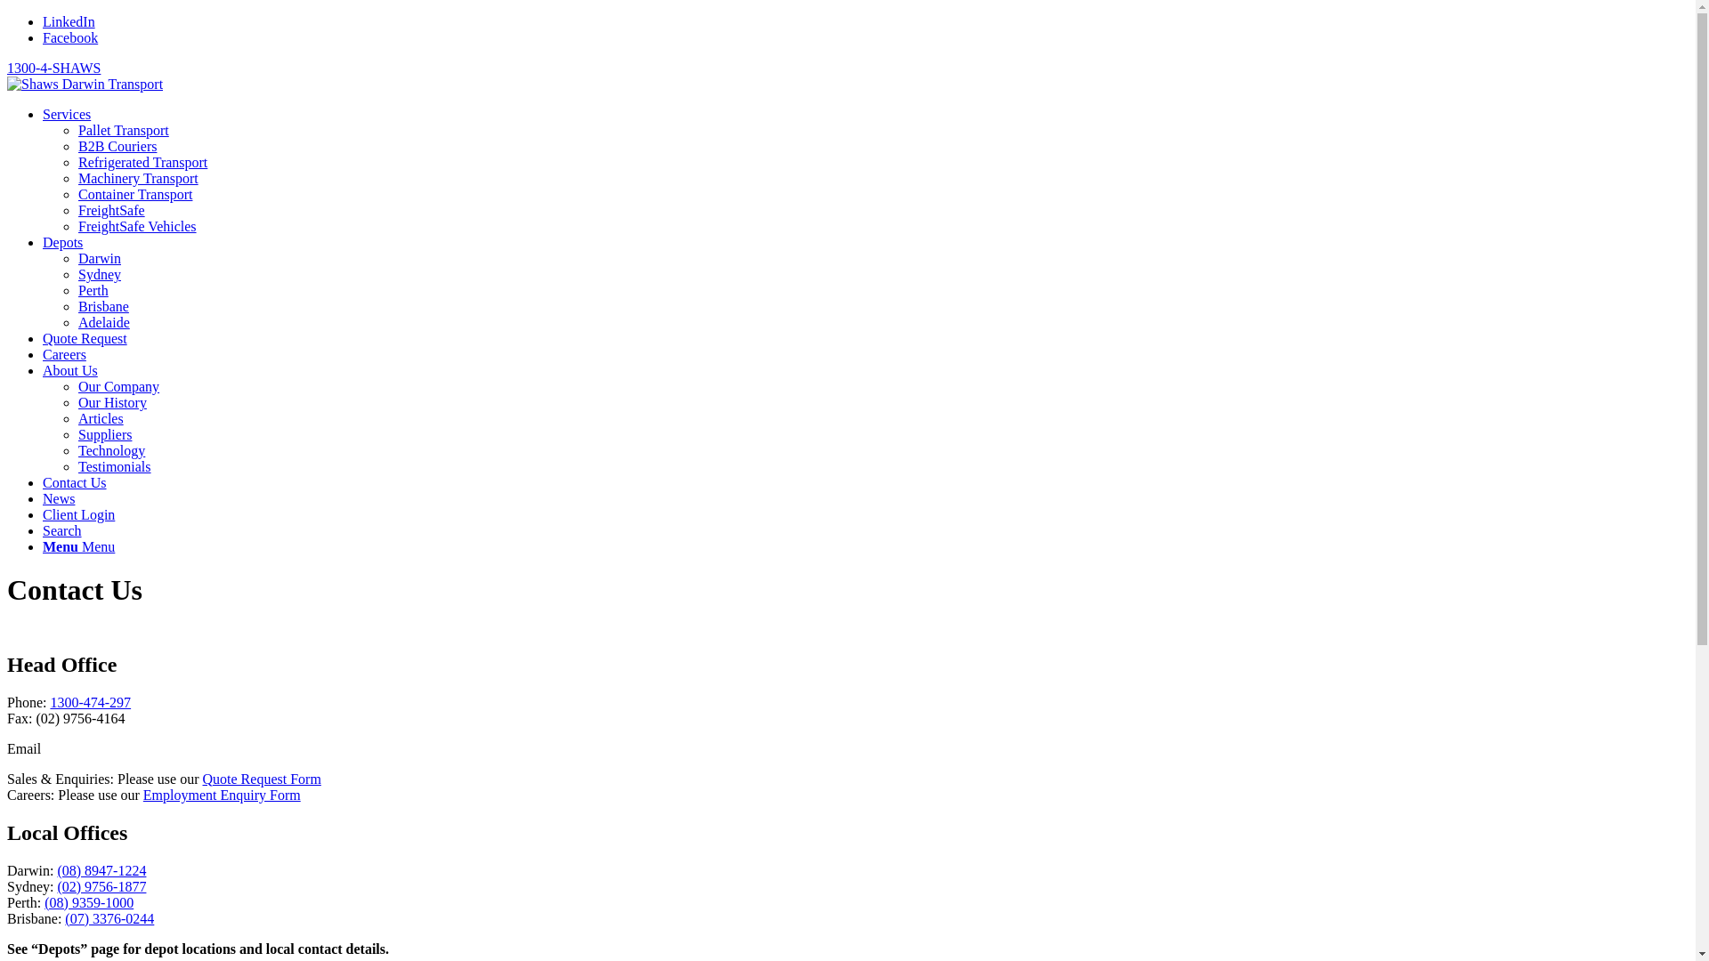 The image size is (1709, 961). I want to click on Depots, so click(62, 242).